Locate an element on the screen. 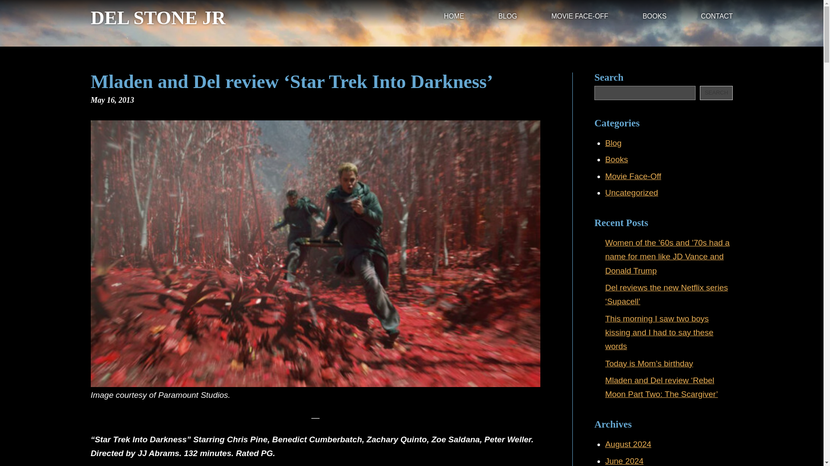 This screenshot has height=466, width=830. Uncategorized is located at coordinates (631, 192).